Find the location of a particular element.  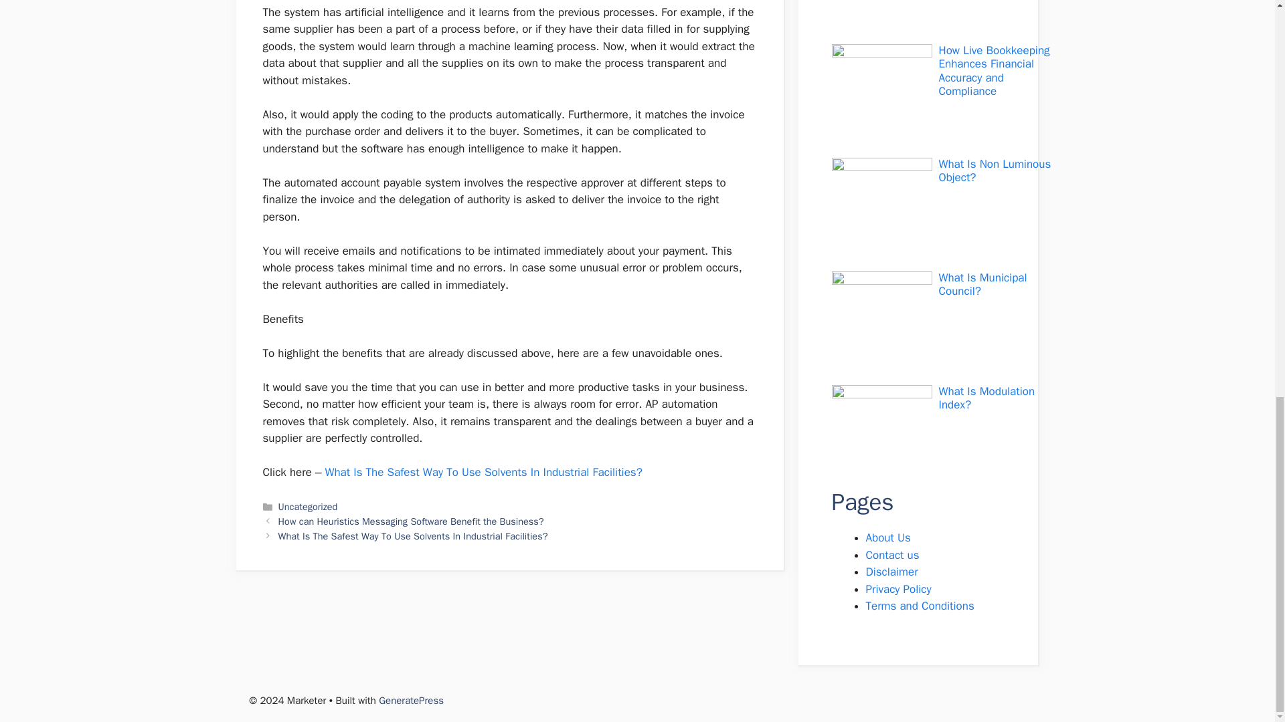

How can Heuristics Messaging Software Benefit the Business?  is located at coordinates (412, 521).